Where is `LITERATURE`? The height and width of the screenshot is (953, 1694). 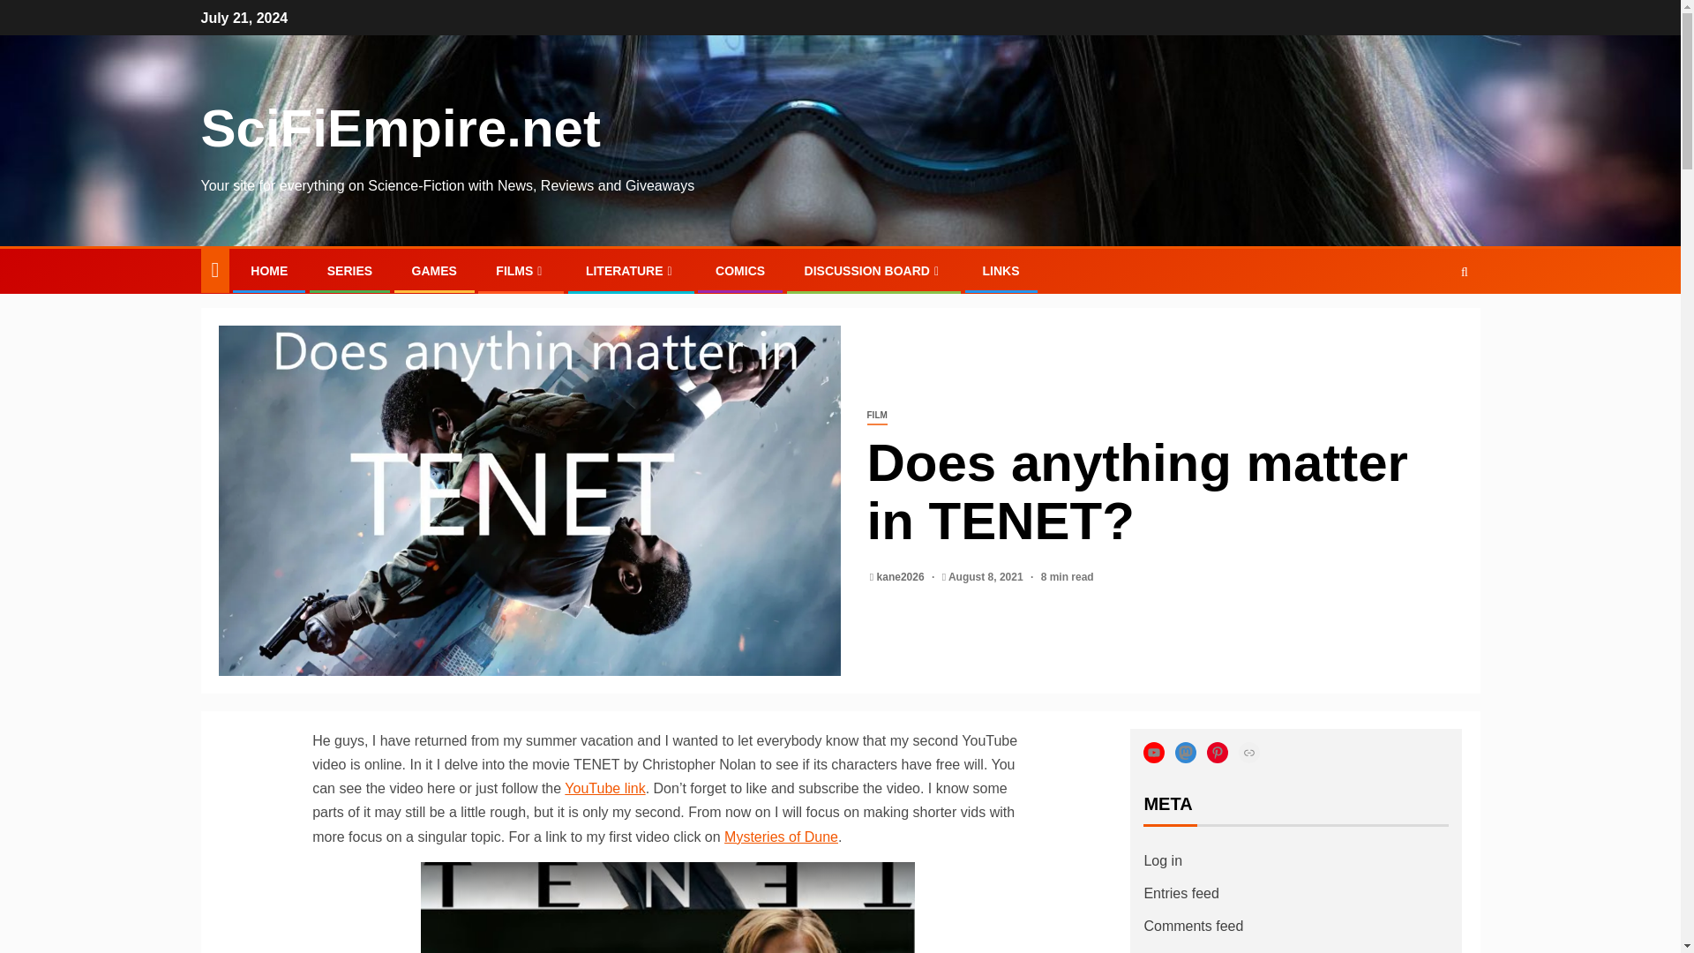
LITERATURE is located at coordinates (631, 271).